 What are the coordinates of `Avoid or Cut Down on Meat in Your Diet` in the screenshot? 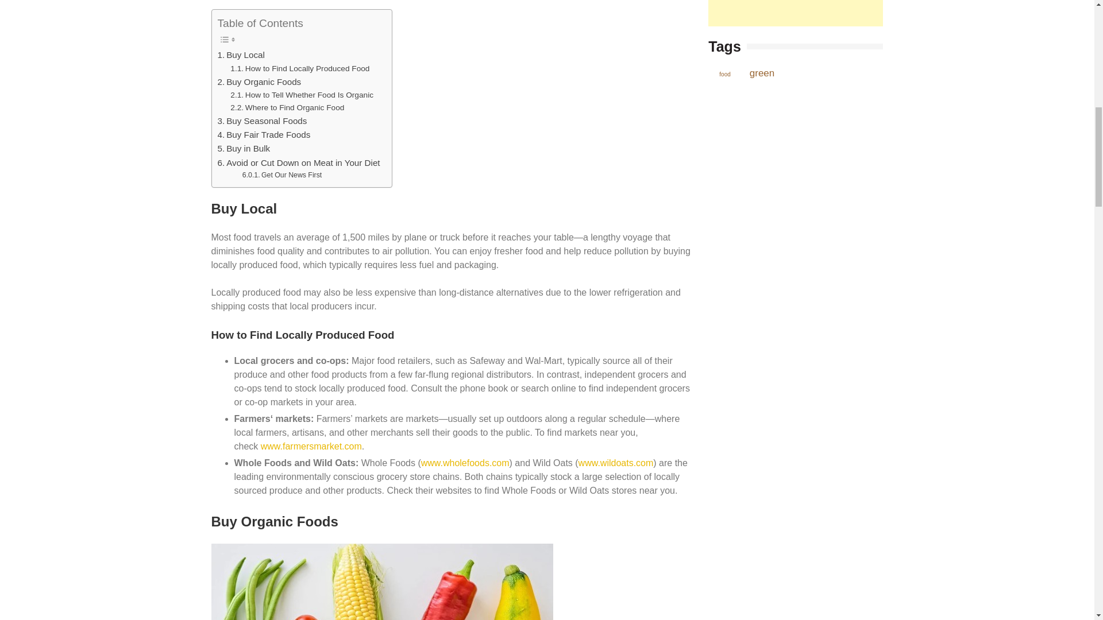 It's located at (298, 163).